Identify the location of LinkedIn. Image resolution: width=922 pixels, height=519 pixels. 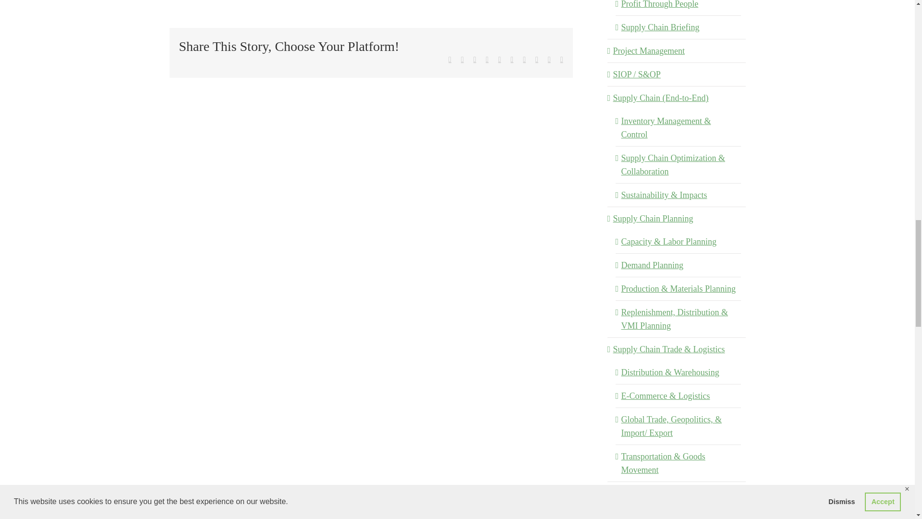
(487, 59).